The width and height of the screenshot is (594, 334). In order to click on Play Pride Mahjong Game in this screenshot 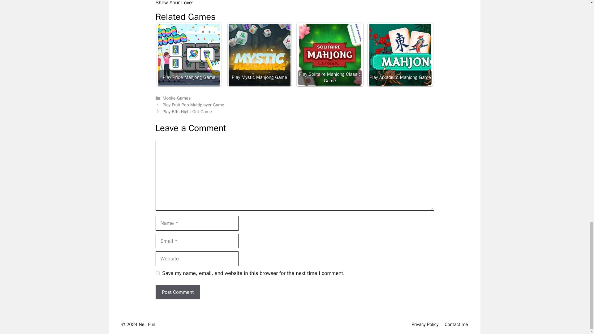, I will do `click(189, 54)`.